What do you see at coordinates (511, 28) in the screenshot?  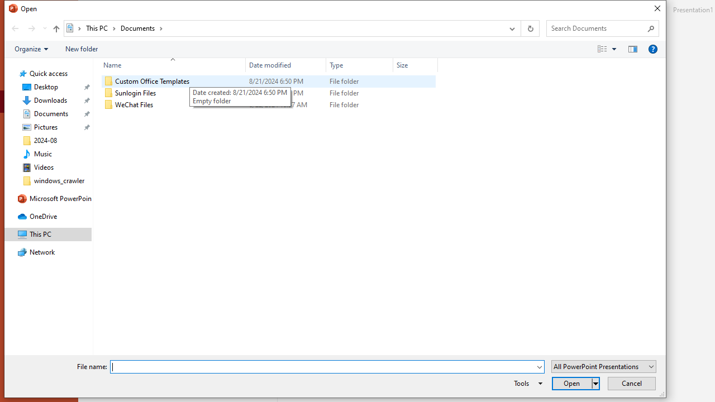 I see `Previous Locations` at bounding box center [511, 28].